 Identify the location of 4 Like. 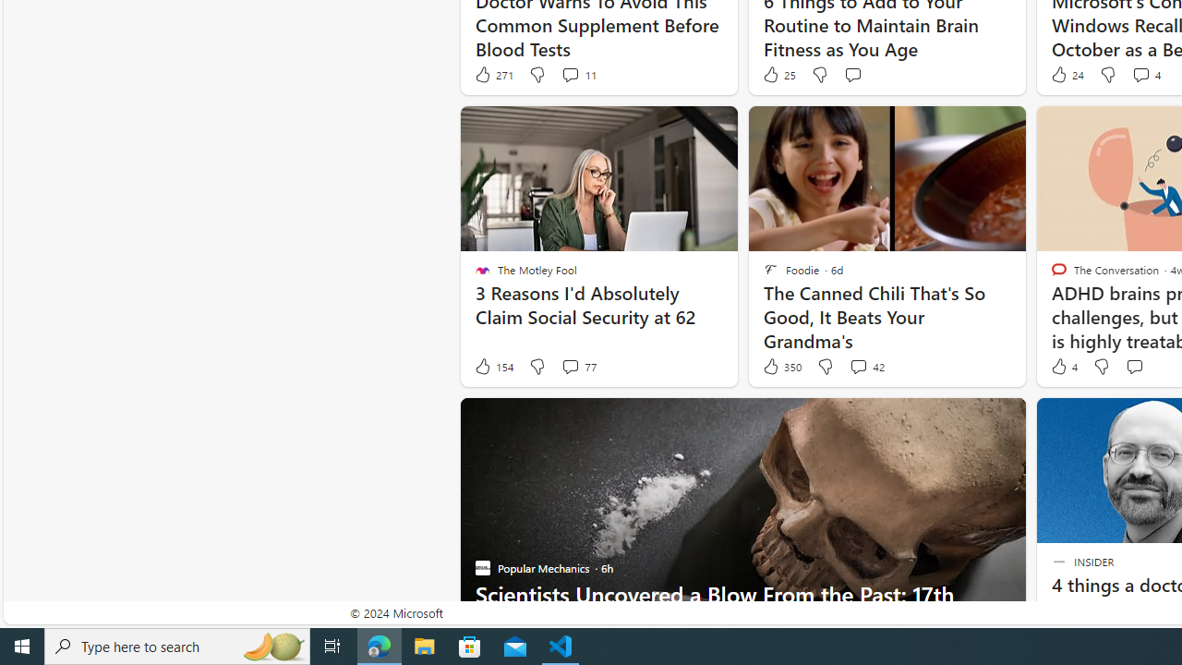
(1063, 367).